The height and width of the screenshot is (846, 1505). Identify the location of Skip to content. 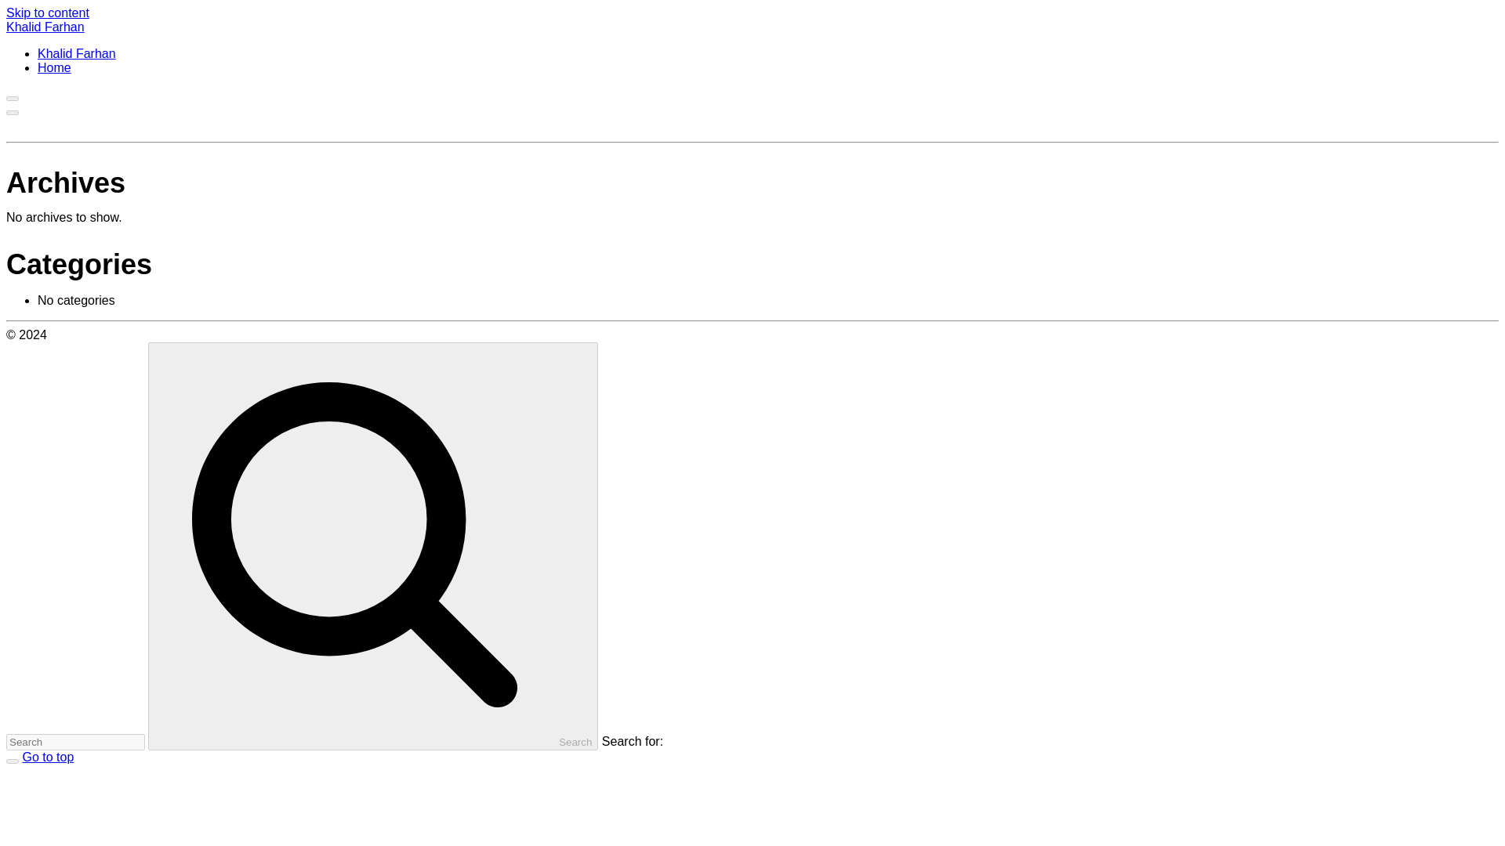
(47, 13).